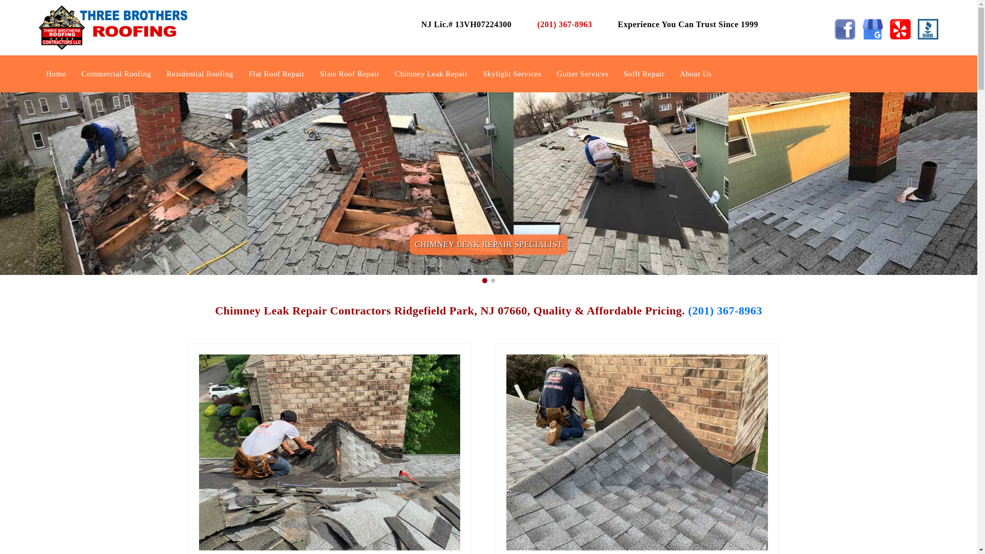 The image size is (985, 554). What do you see at coordinates (844, 29) in the screenshot?
I see `Social Media` at bounding box center [844, 29].